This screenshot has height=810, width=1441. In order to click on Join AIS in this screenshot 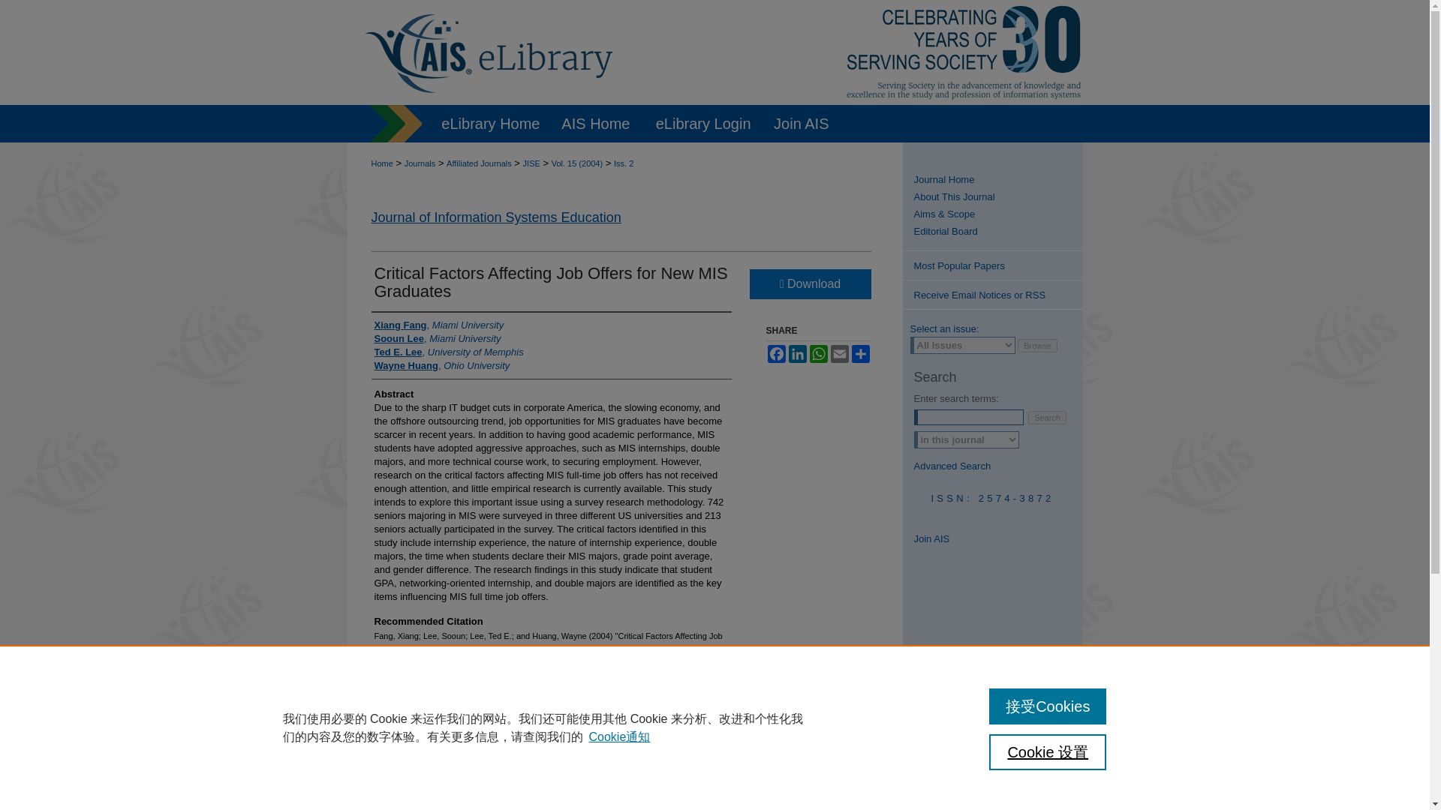, I will do `click(801, 124)`.